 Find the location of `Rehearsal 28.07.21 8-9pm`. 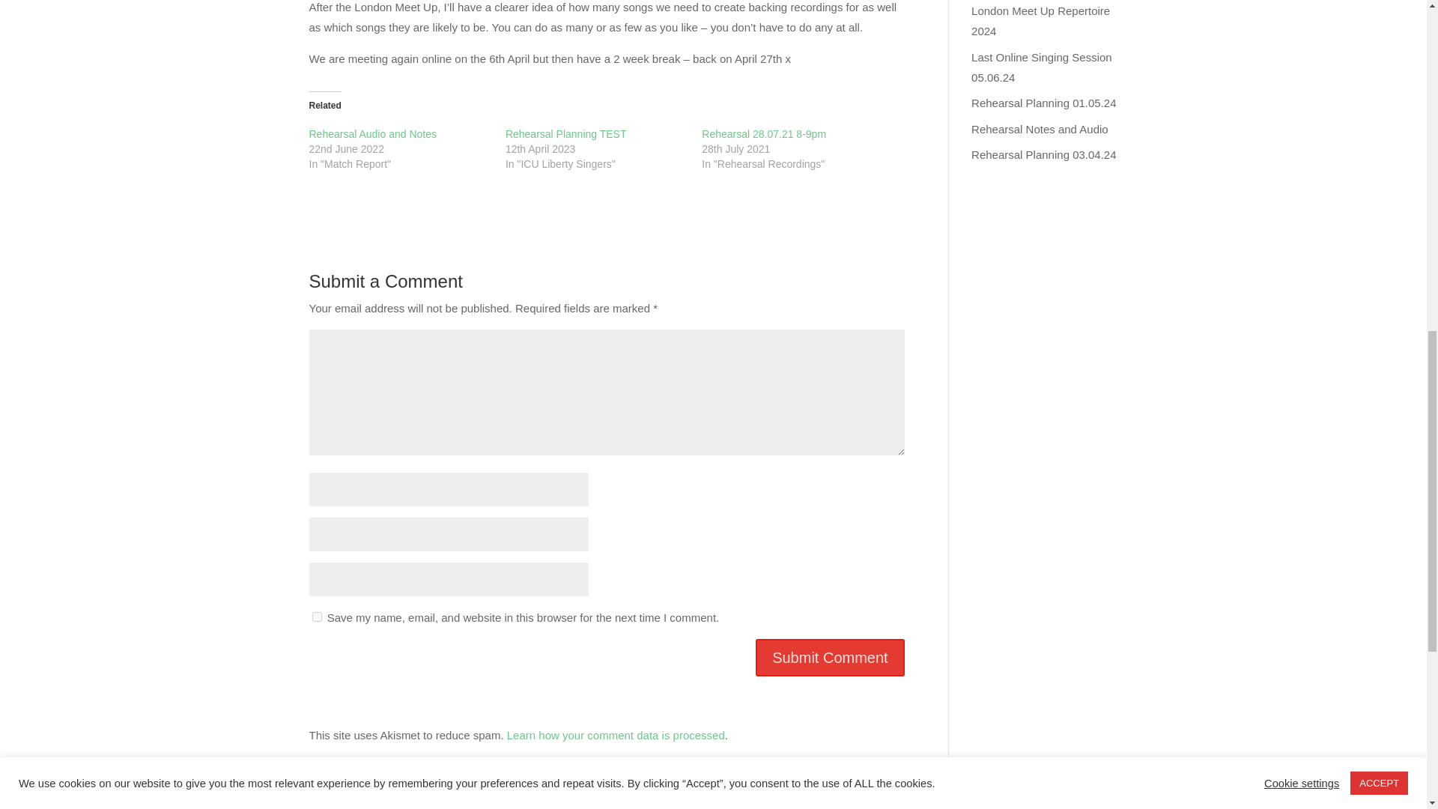

Rehearsal 28.07.21 8-9pm is located at coordinates (763, 133).